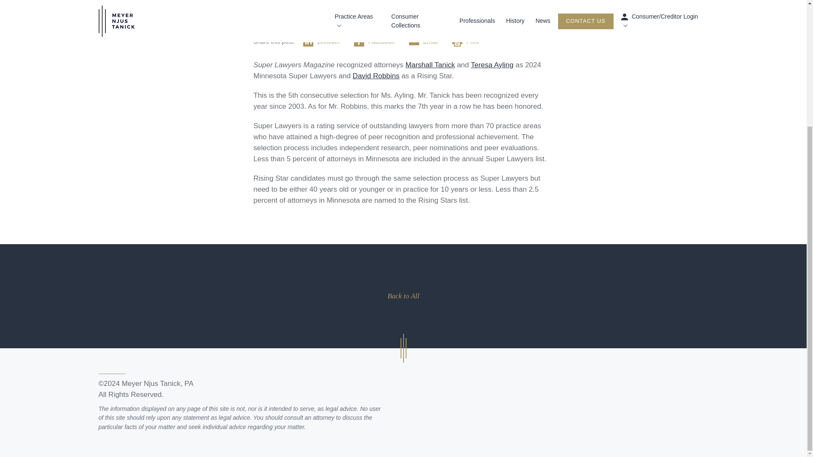 This screenshot has width=813, height=457. What do you see at coordinates (403, 296) in the screenshot?
I see `Back to All` at bounding box center [403, 296].